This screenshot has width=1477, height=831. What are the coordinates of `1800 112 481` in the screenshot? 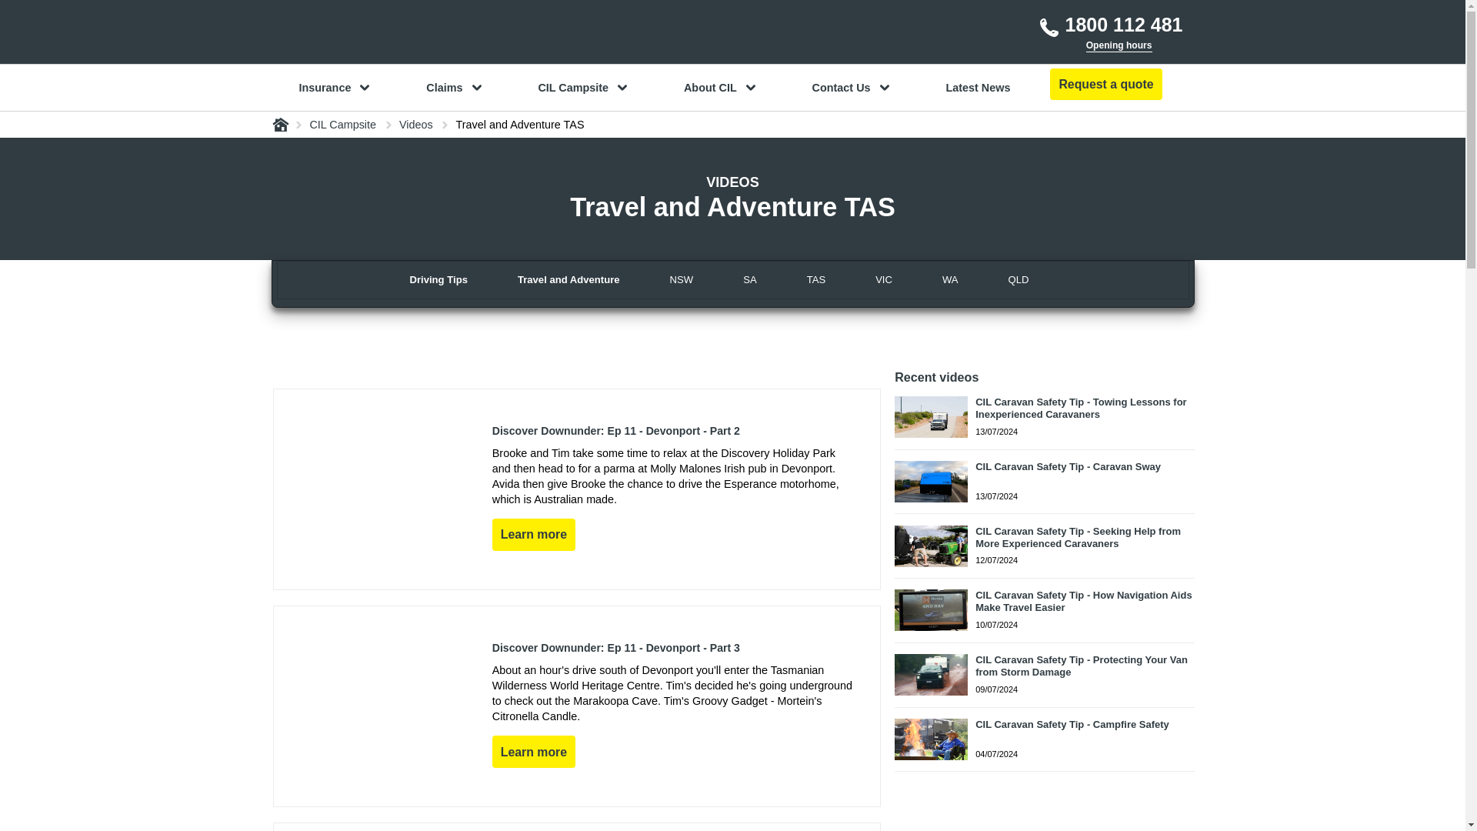 It's located at (1109, 25).